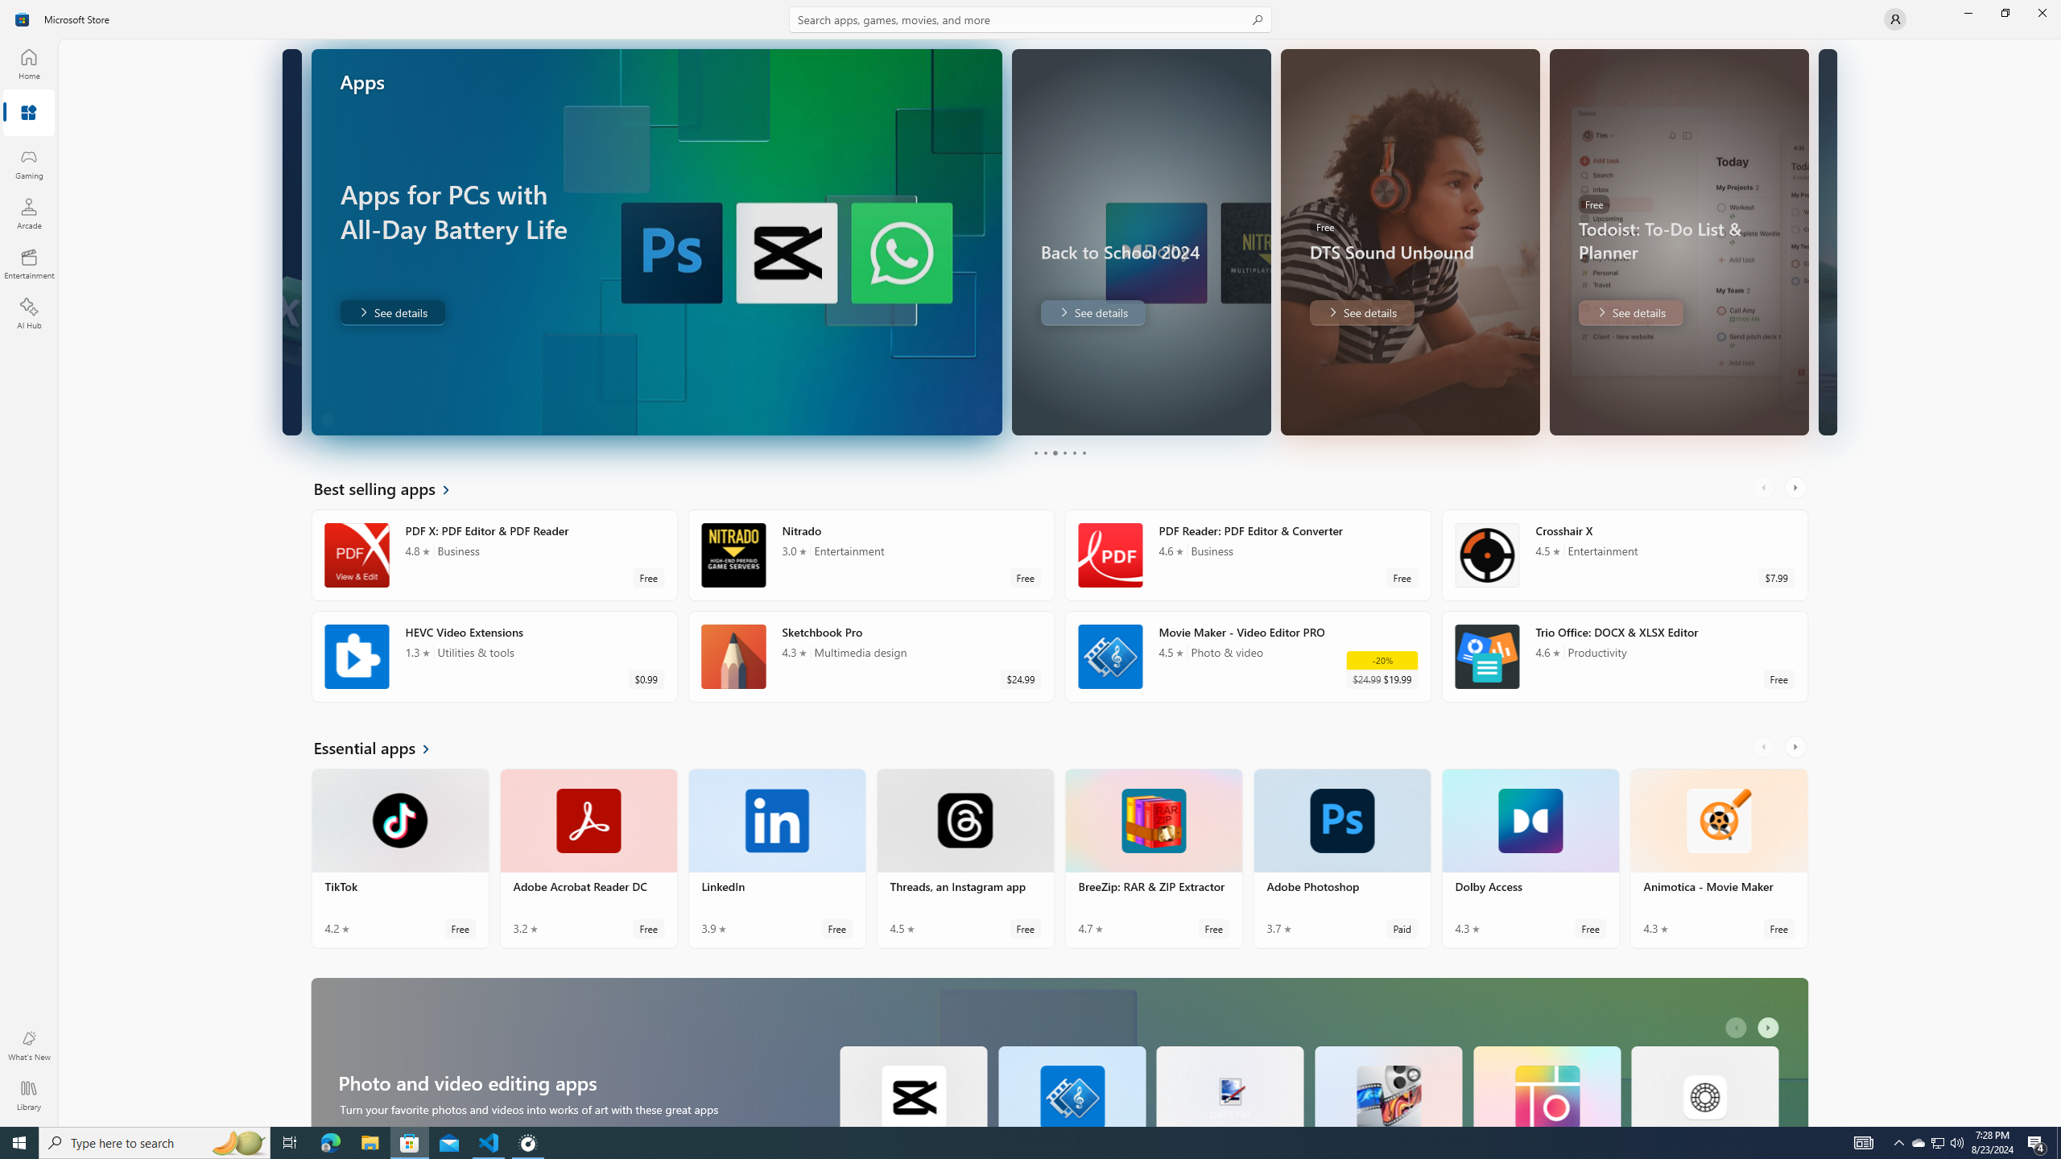 Image resolution: width=2061 pixels, height=1159 pixels. What do you see at coordinates (392, 312) in the screenshot?
I see `Apps for PCs with All-Day Battery Life. .  . See details` at bounding box center [392, 312].